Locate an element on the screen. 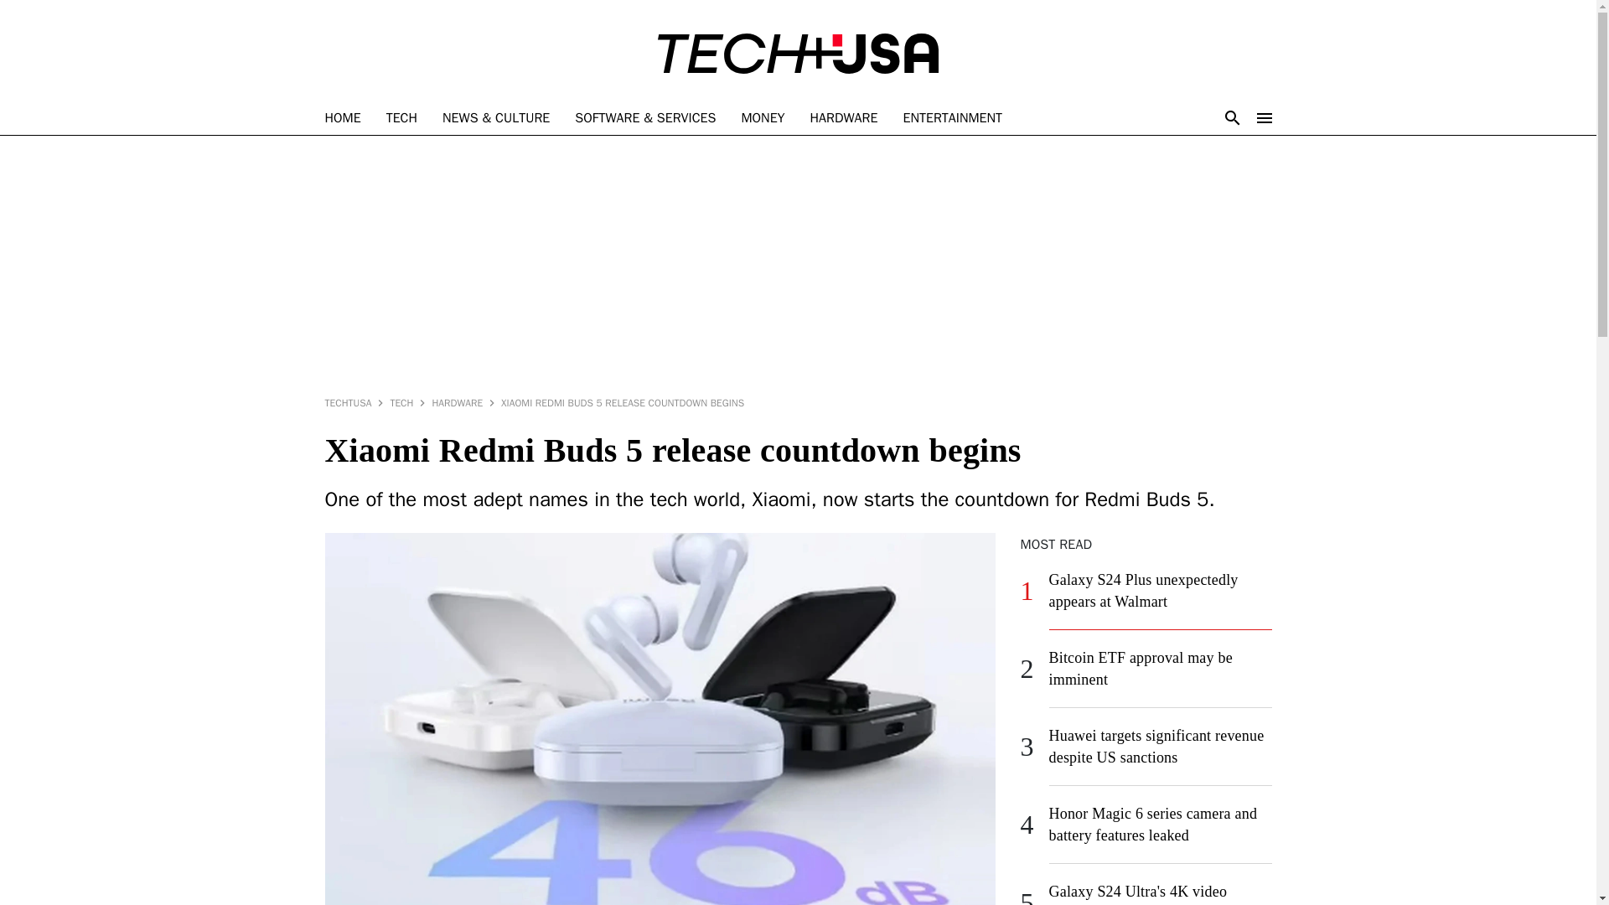 Image resolution: width=1609 pixels, height=905 pixels. HARDWARE is located at coordinates (845, 118).